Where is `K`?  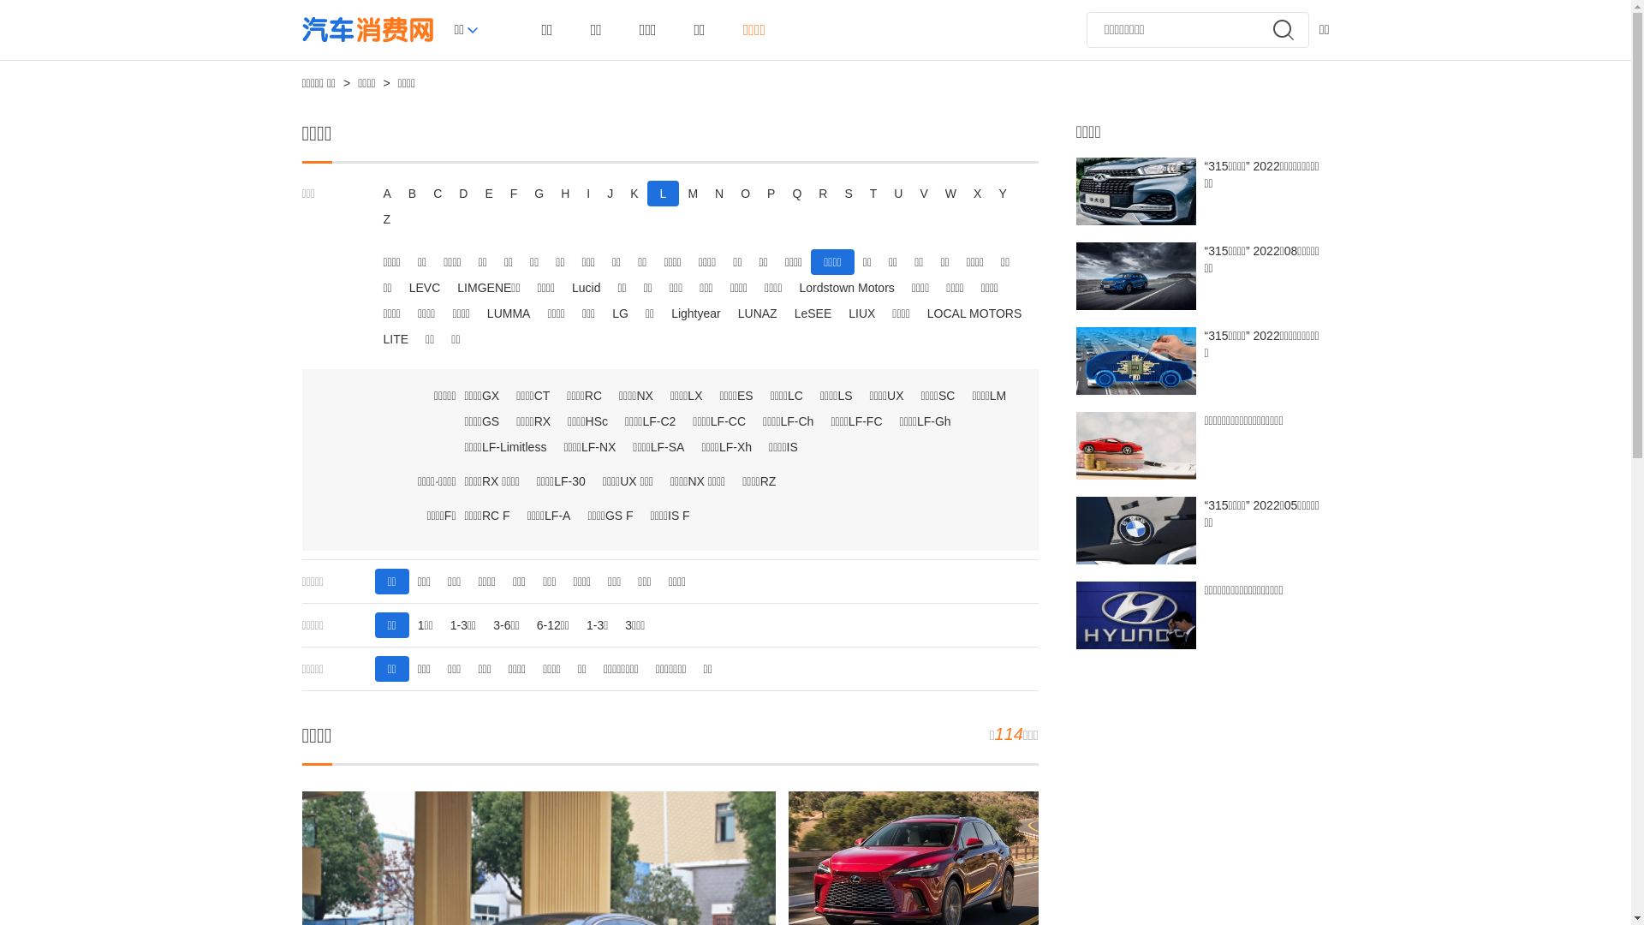 K is located at coordinates (634, 194).